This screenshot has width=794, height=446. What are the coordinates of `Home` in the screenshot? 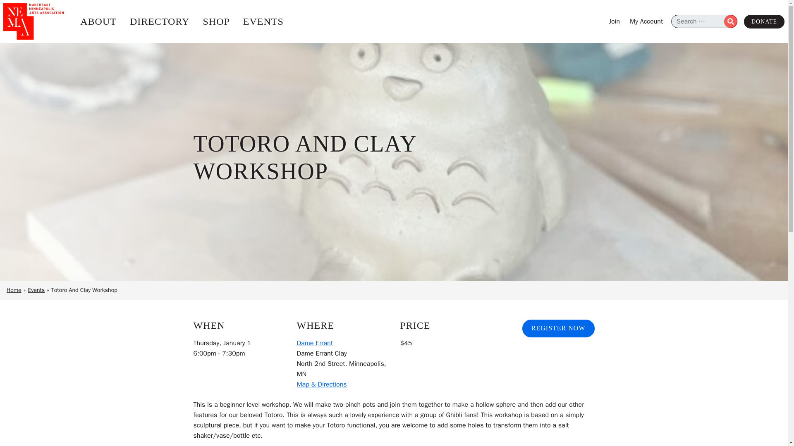 It's located at (14, 290).